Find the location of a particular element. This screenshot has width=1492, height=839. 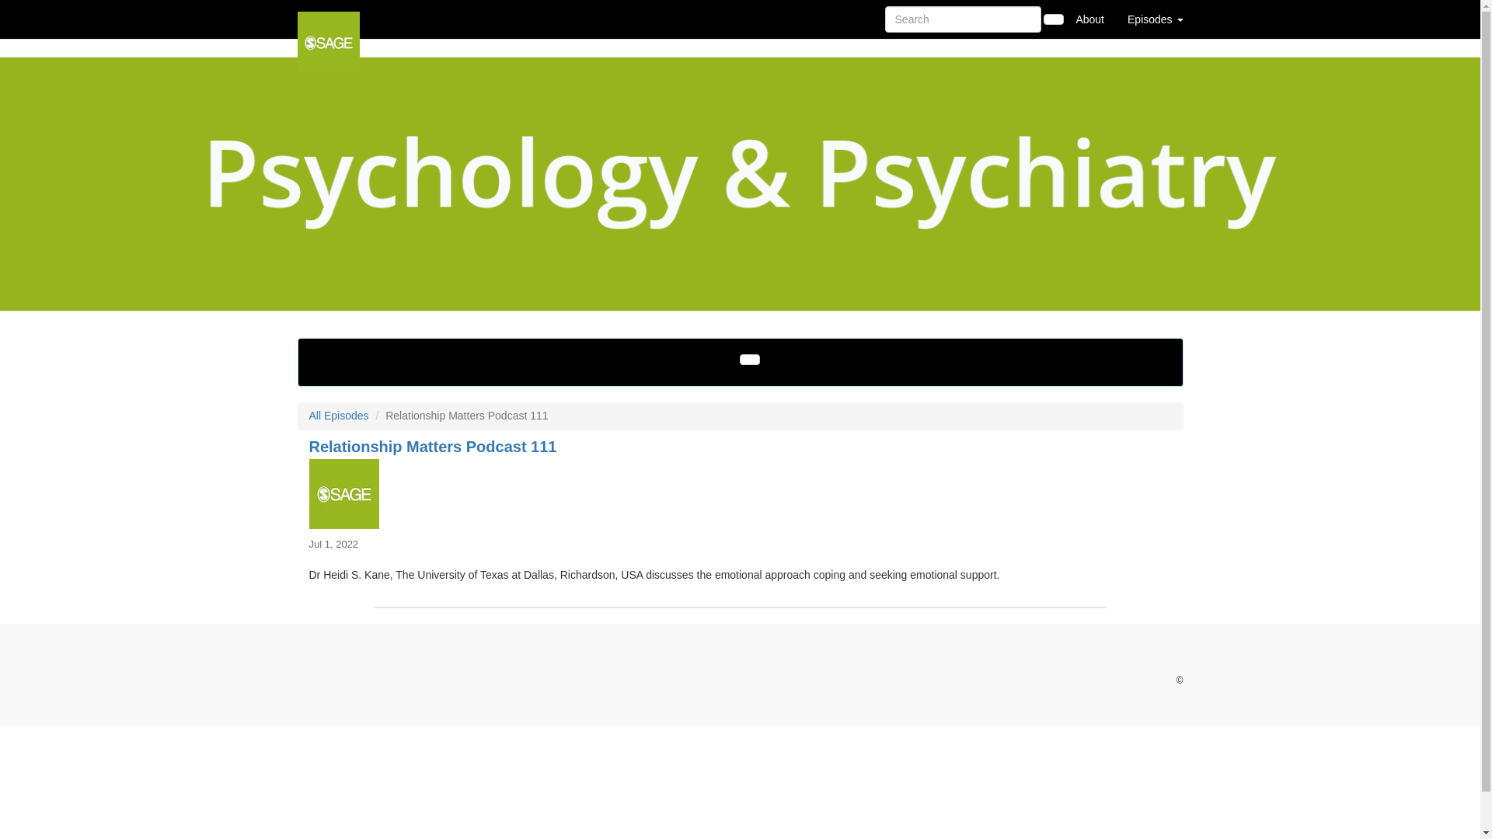

About is located at coordinates (1089, 19).